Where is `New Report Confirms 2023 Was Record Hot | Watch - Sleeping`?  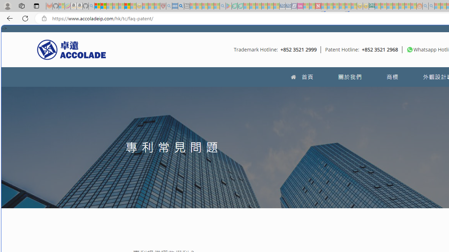 New Report Confirms 2023 Was Record Hot | Watch - Sleeping is located at coordinates (121, 6).